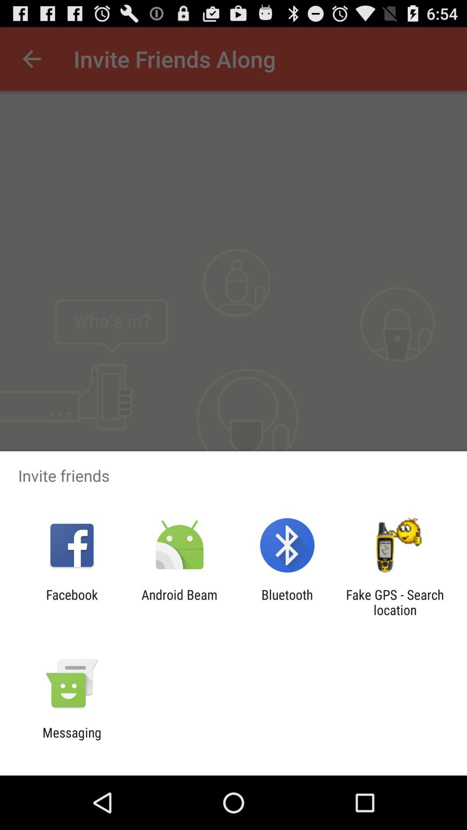 This screenshot has width=467, height=830. Describe the element at coordinates (395, 602) in the screenshot. I see `select item at the bottom right corner` at that location.